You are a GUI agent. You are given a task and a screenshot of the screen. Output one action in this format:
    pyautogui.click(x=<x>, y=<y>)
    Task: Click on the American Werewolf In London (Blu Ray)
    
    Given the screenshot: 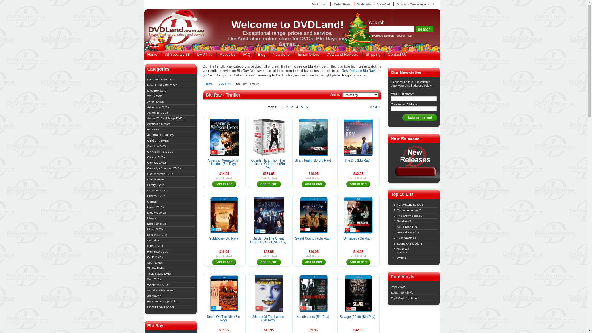 What is the action you would take?
    pyautogui.click(x=224, y=162)
    